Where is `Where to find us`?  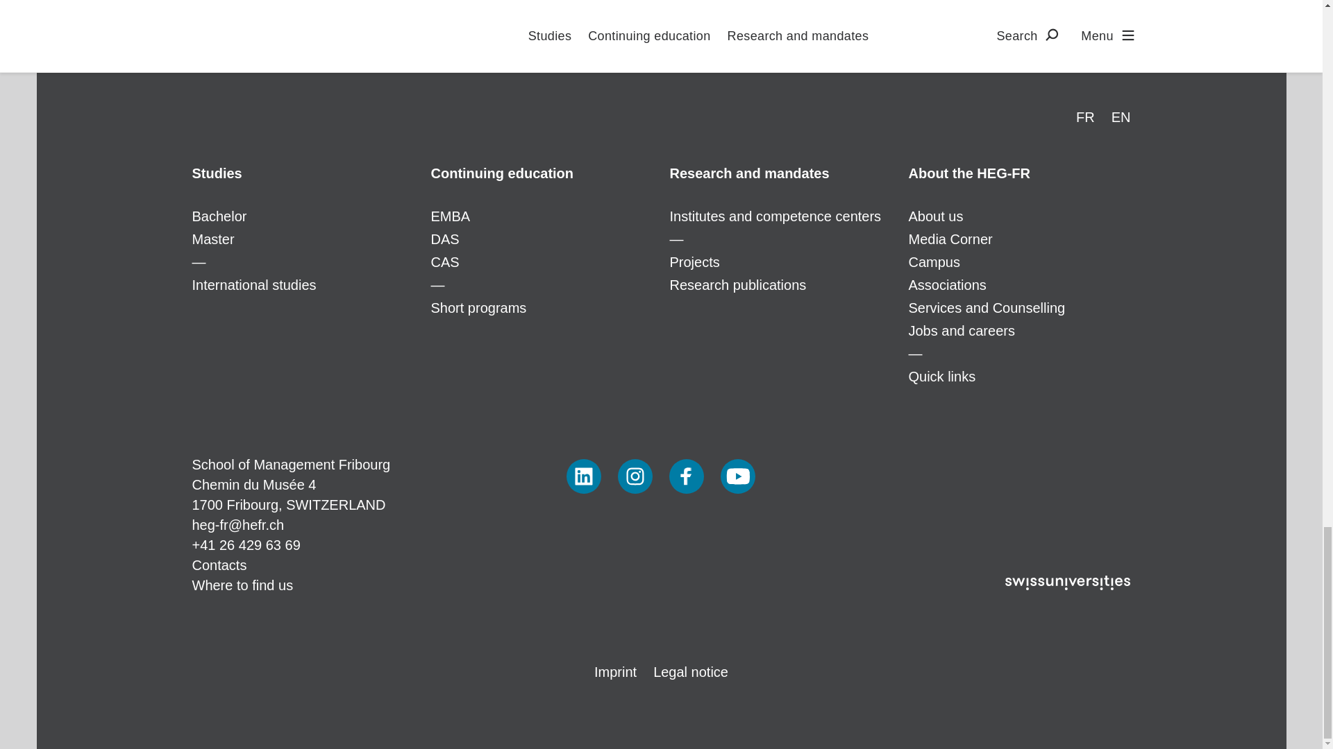 Where to find us is located at coordinates (242, 585).